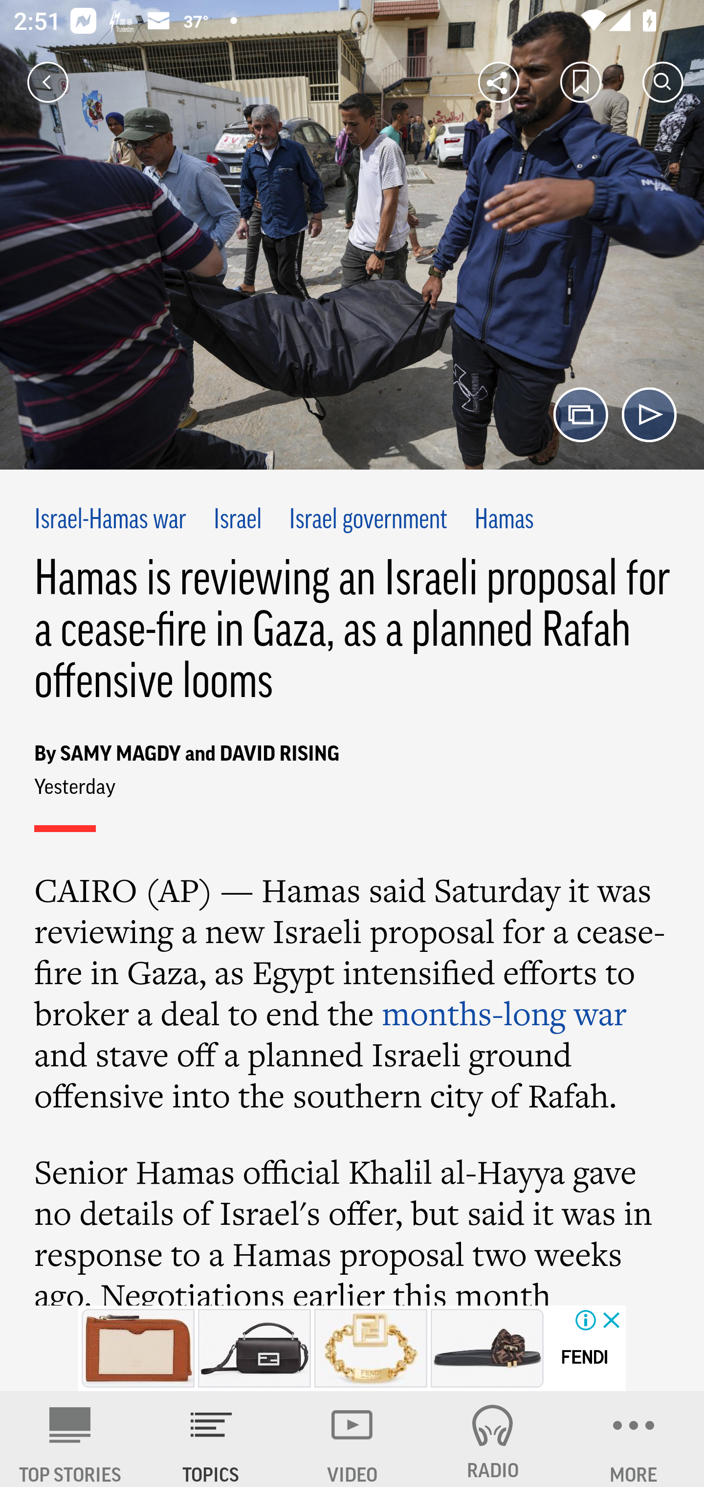 The height and width of the screenshot is (1487, 704). I want to click on Israel-Hamas war, so click(111, 521).